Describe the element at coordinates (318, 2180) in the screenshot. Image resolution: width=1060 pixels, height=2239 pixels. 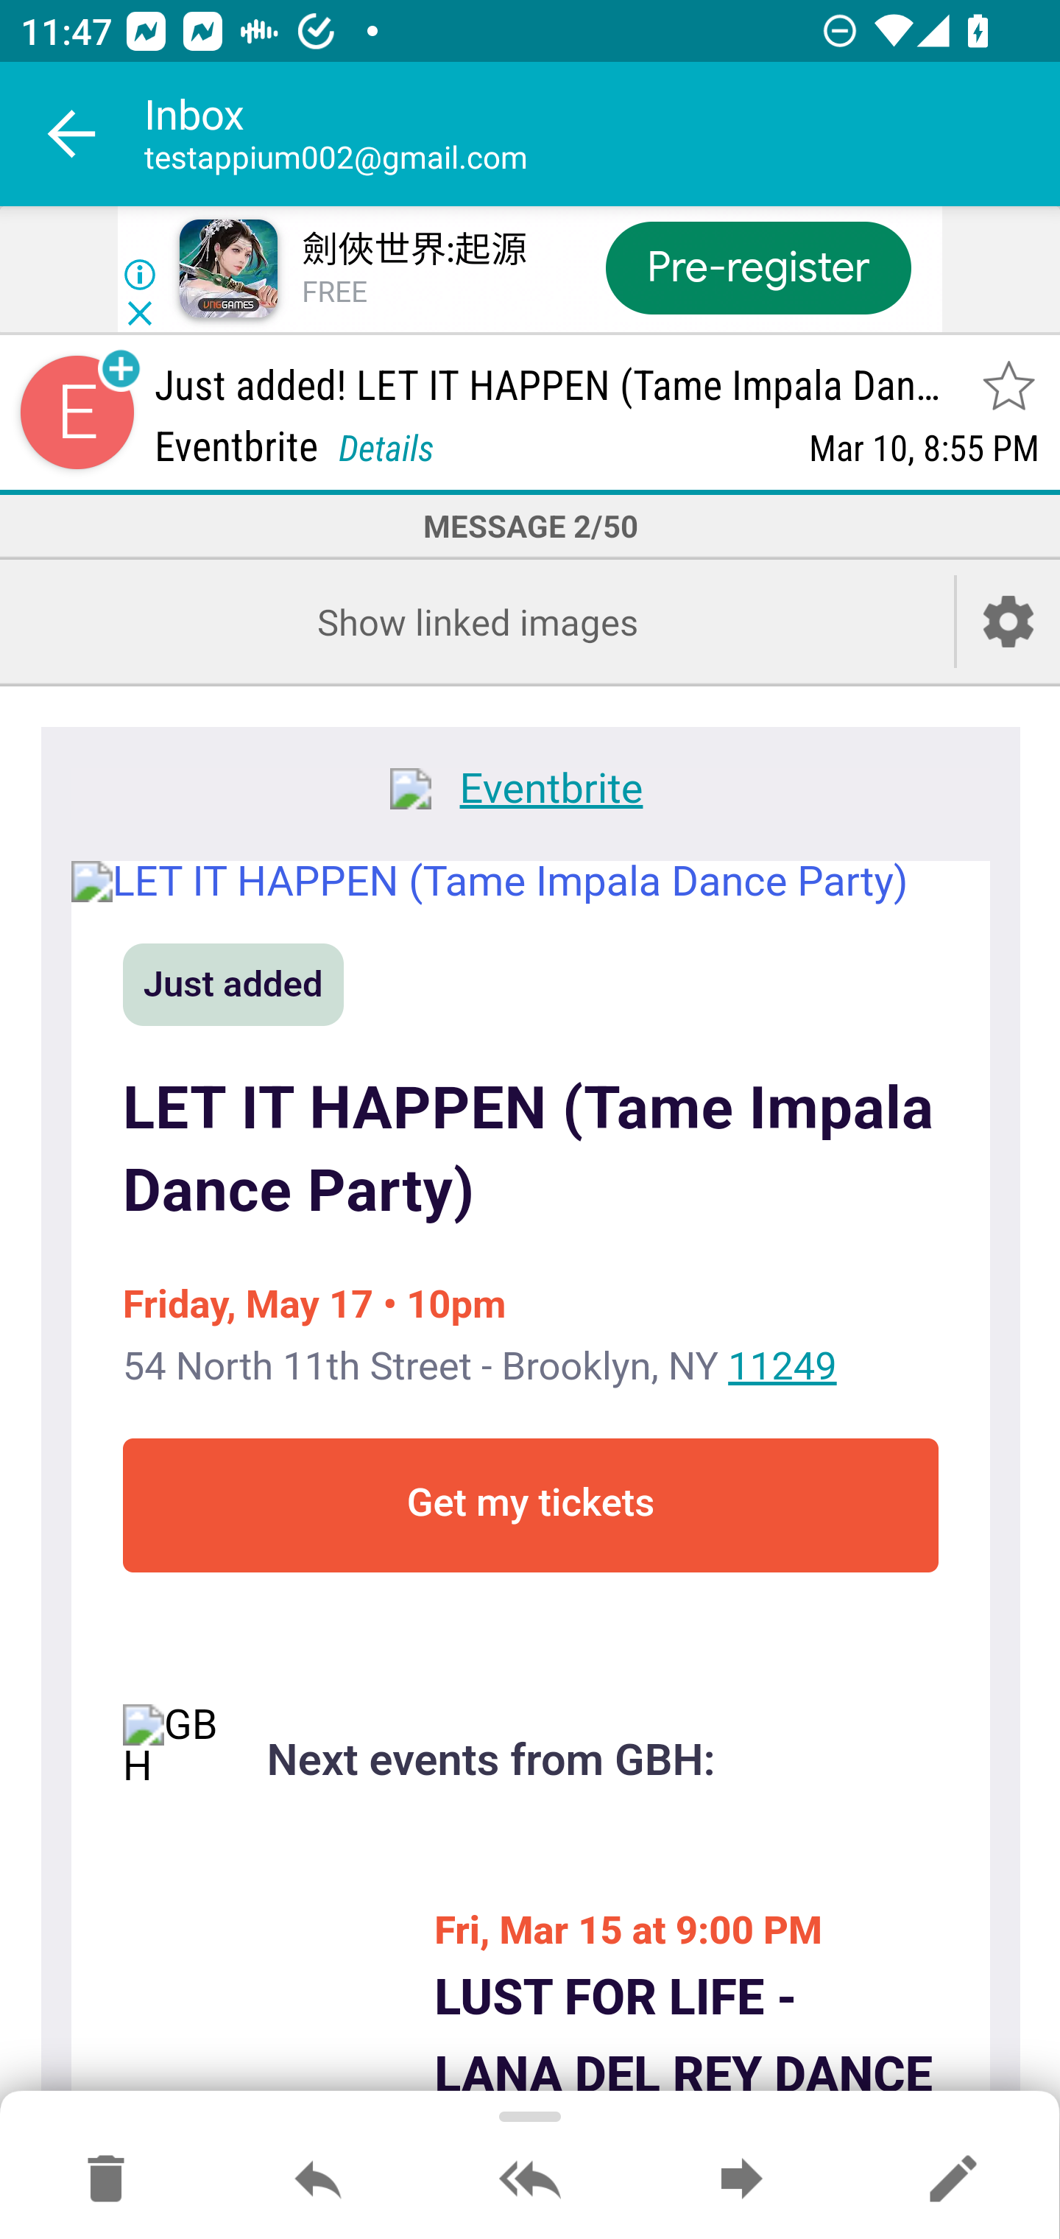
I see `Reply` at that location.